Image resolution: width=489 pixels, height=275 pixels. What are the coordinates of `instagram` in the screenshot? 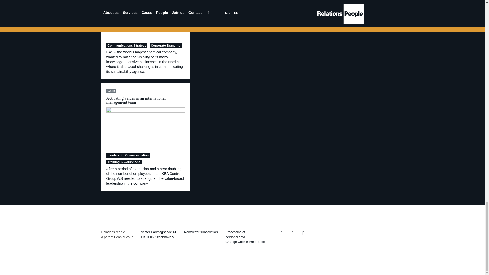 It's located at (292, 233).